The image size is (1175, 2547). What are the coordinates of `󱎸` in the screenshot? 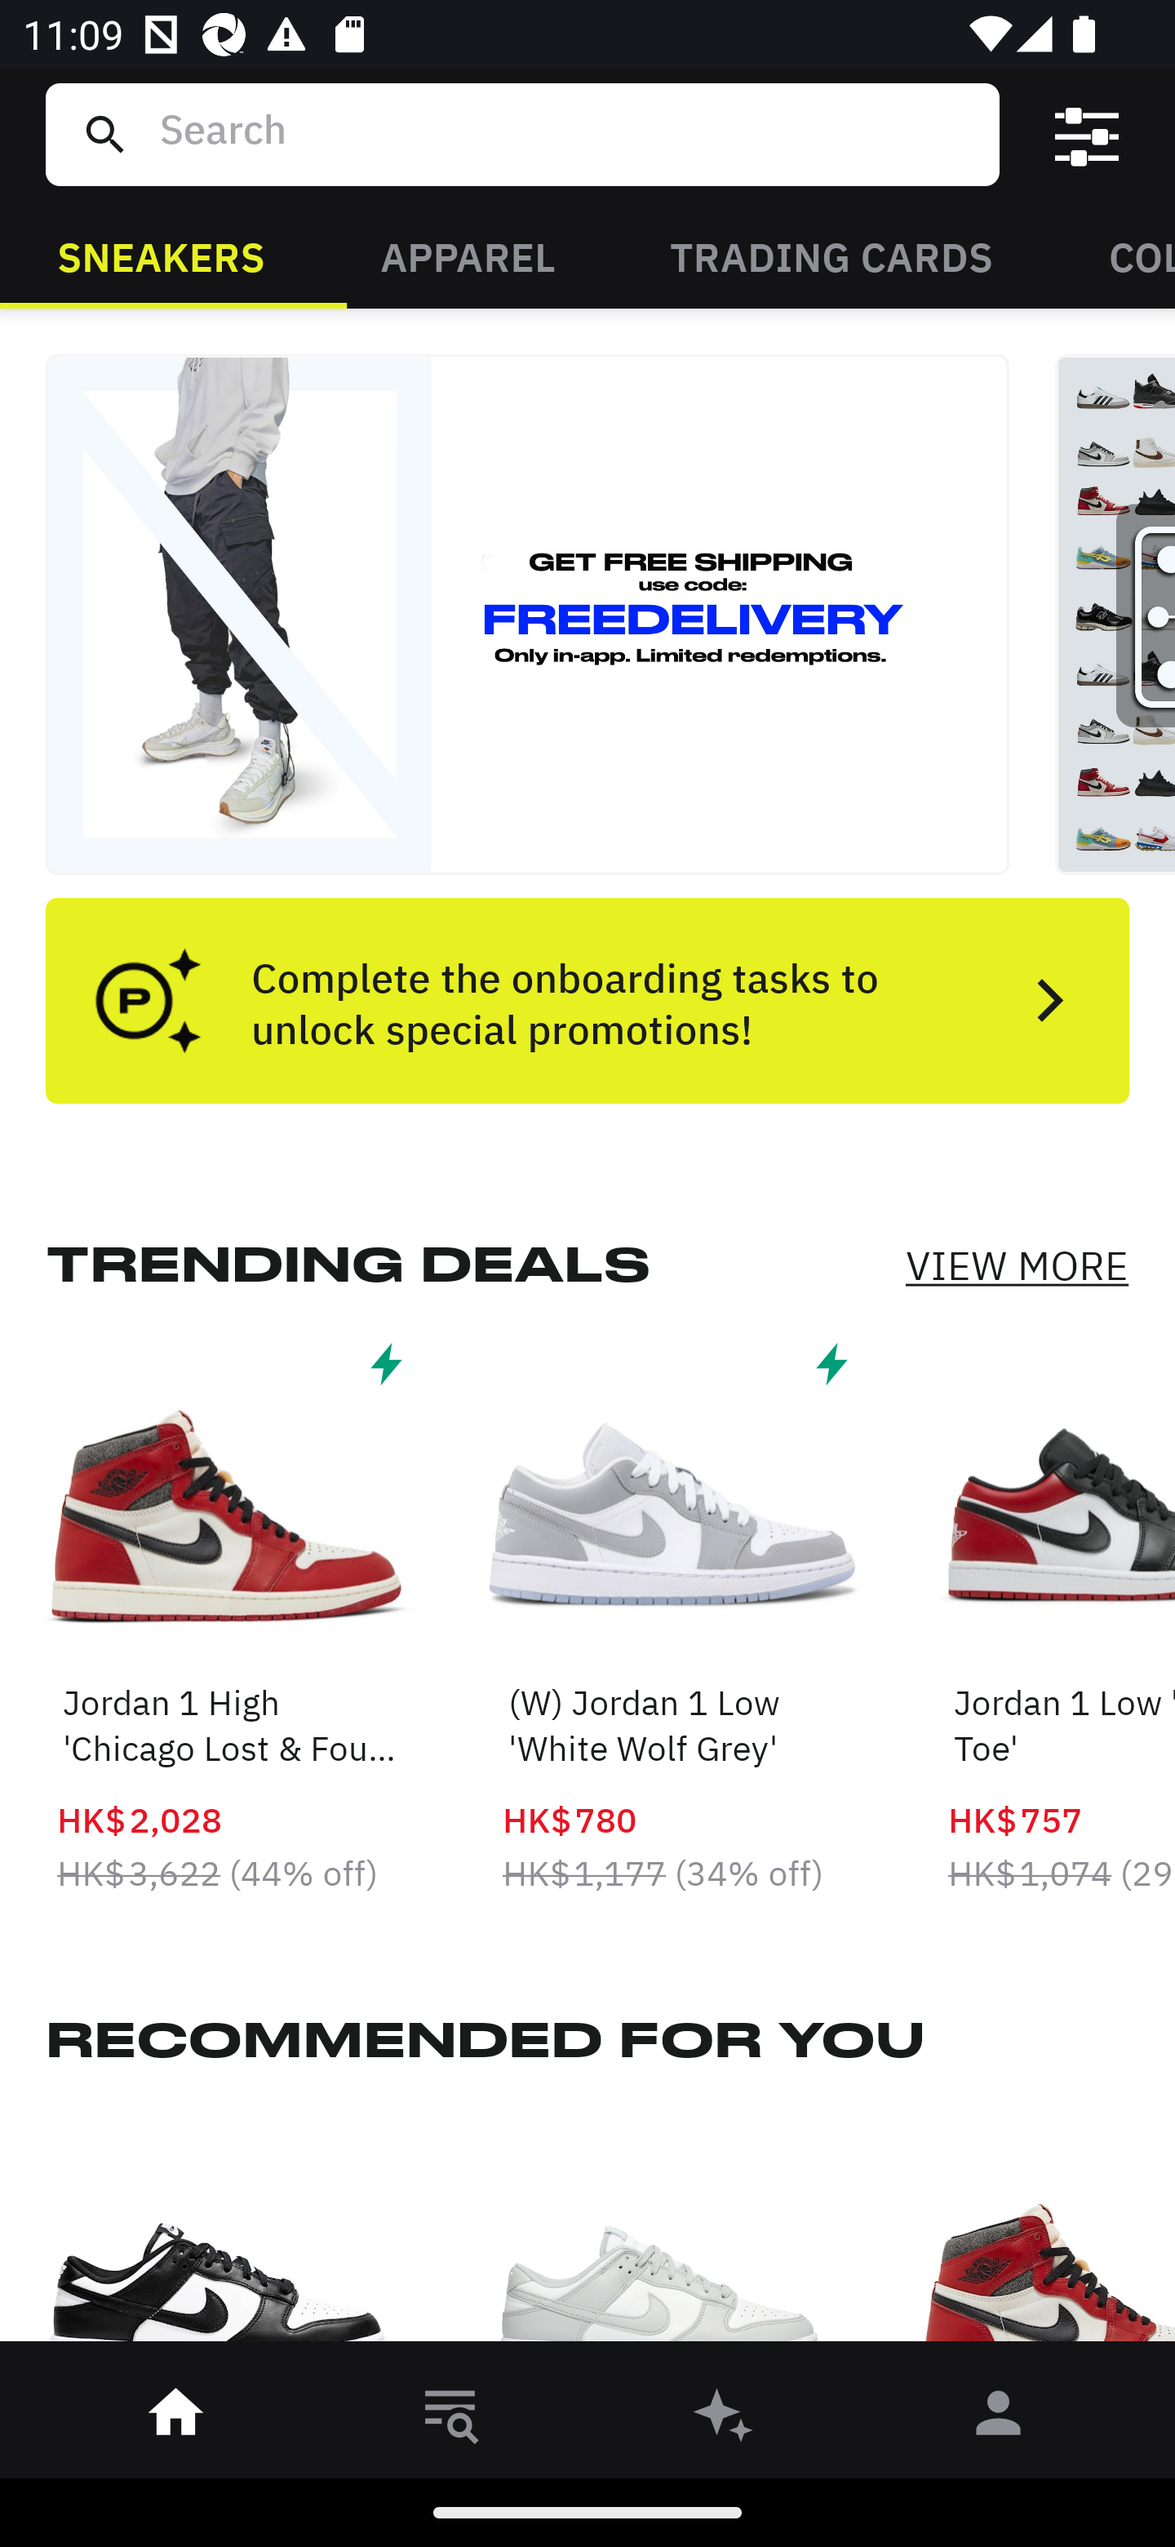 It's located at (450, 2418).